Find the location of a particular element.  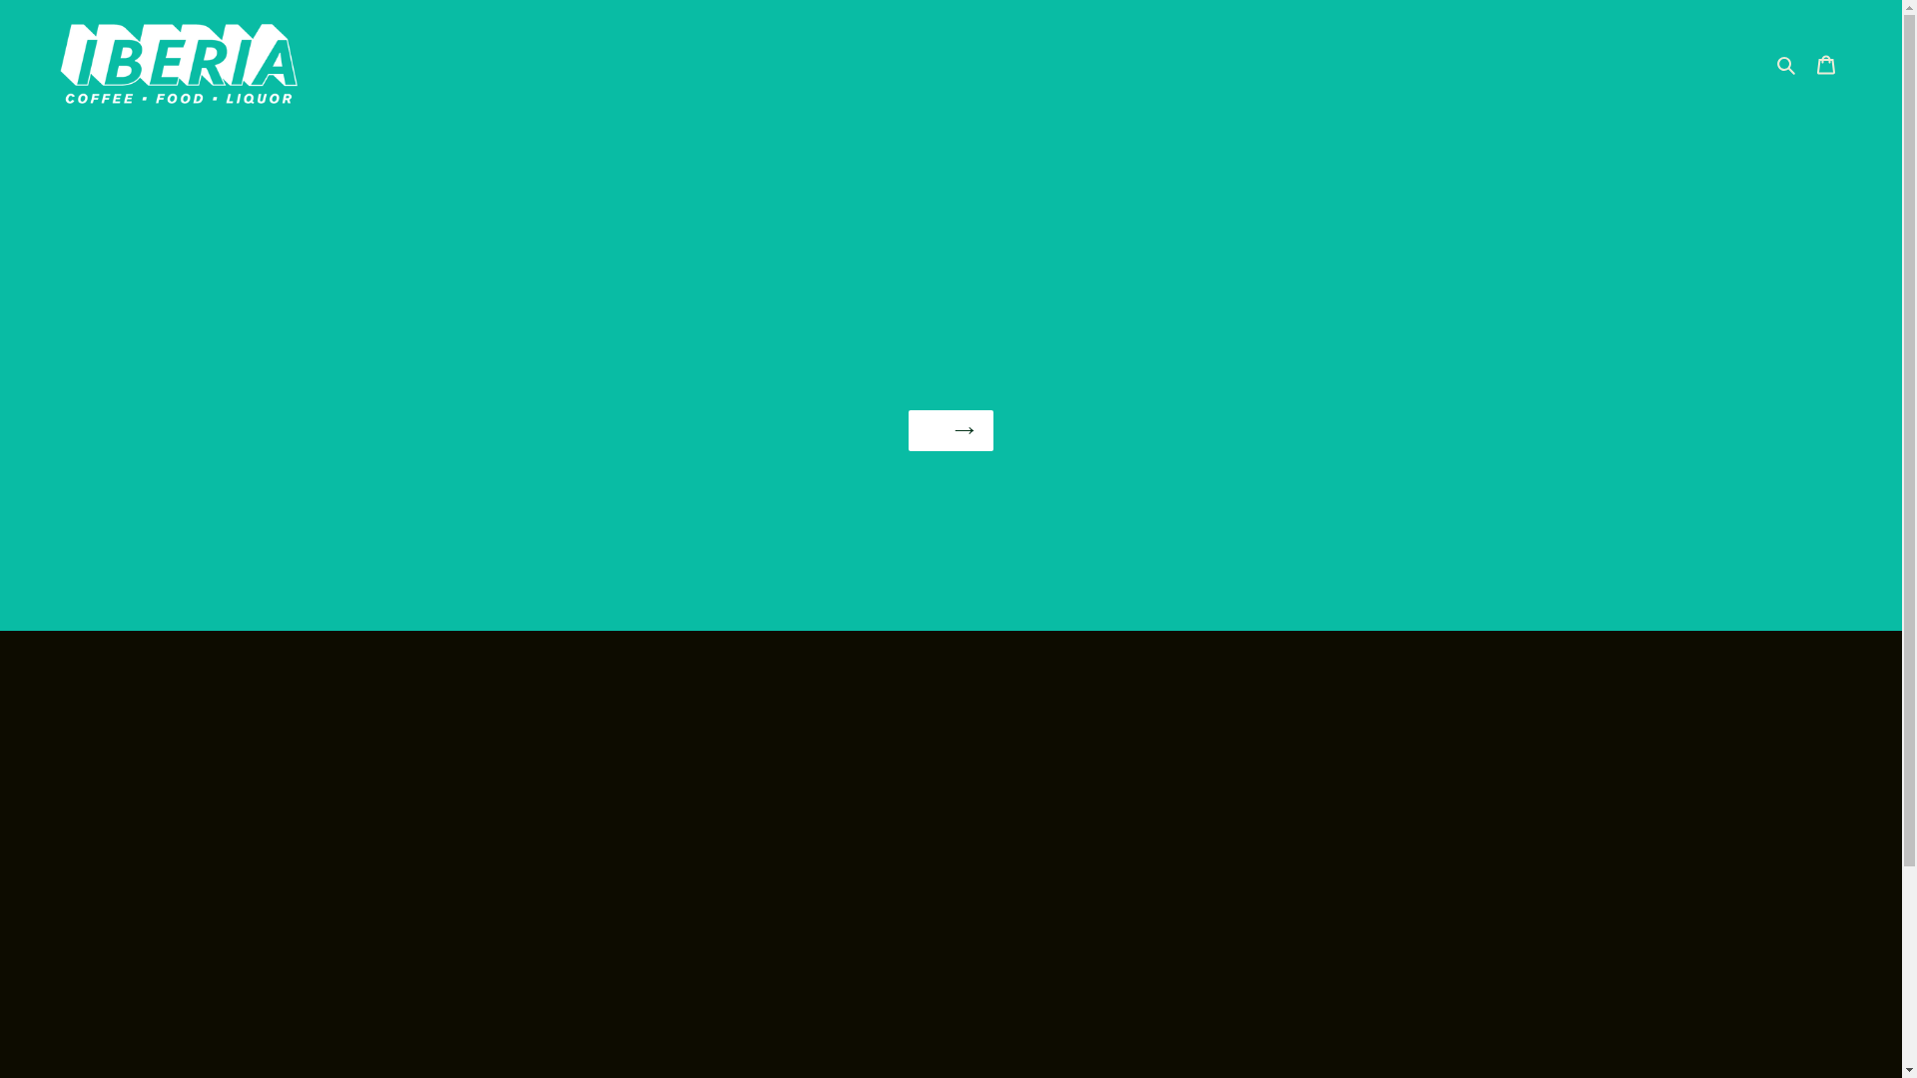

Search is located at coordinates (1787, 64).